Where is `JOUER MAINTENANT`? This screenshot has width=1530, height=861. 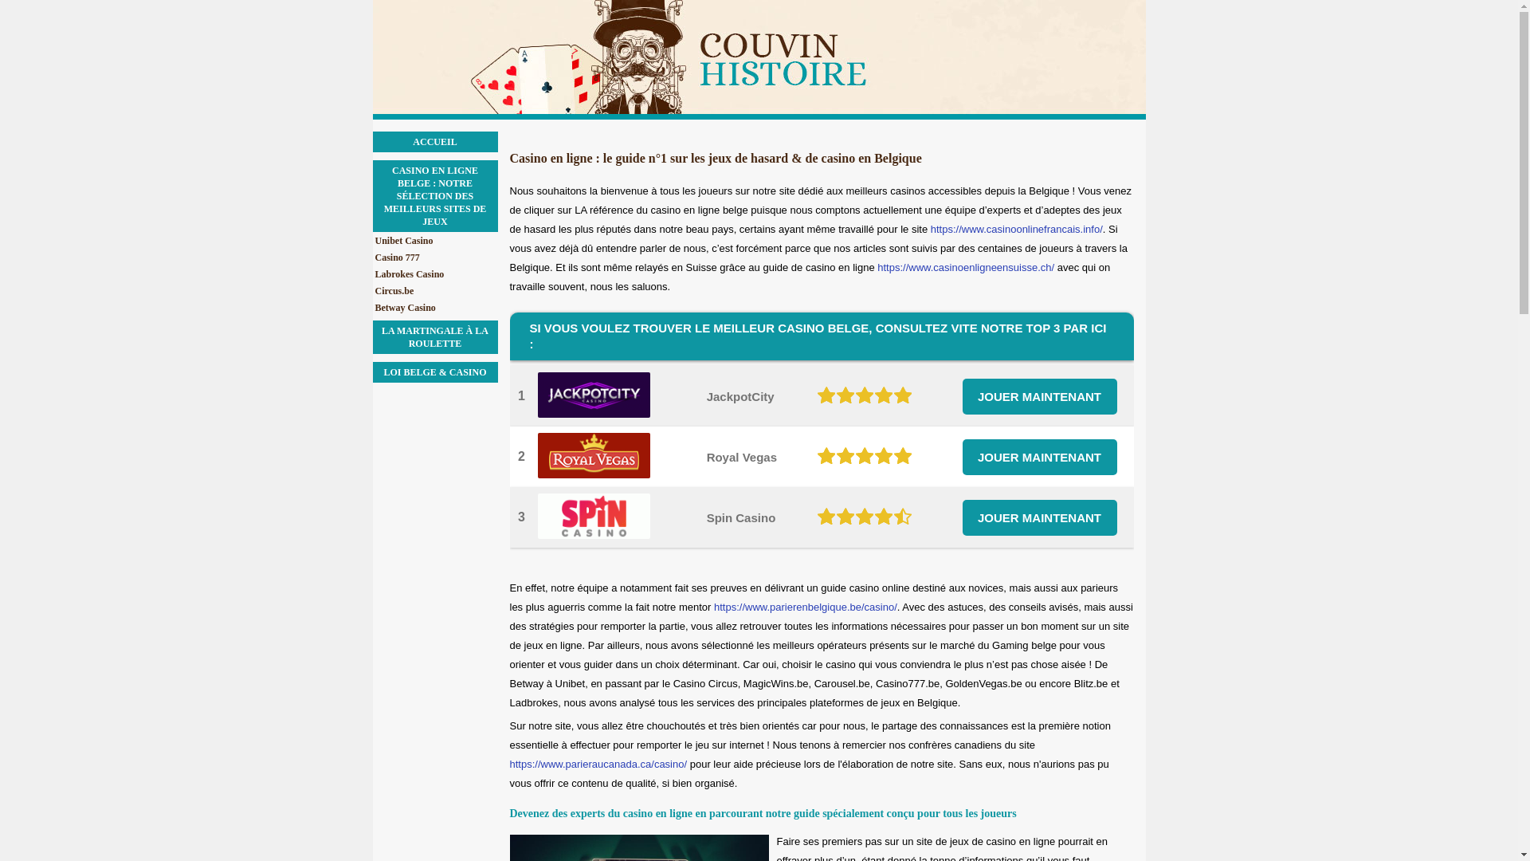
JOUER MAINTENANT is located at coordinates (1040, 456).